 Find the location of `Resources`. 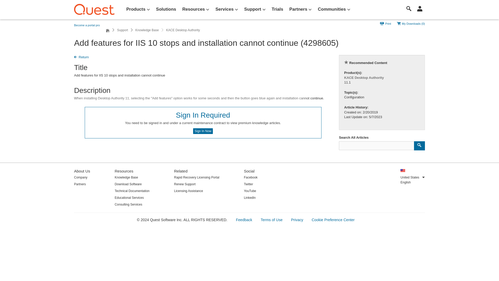

Resources is located at coordinates (195, 9).